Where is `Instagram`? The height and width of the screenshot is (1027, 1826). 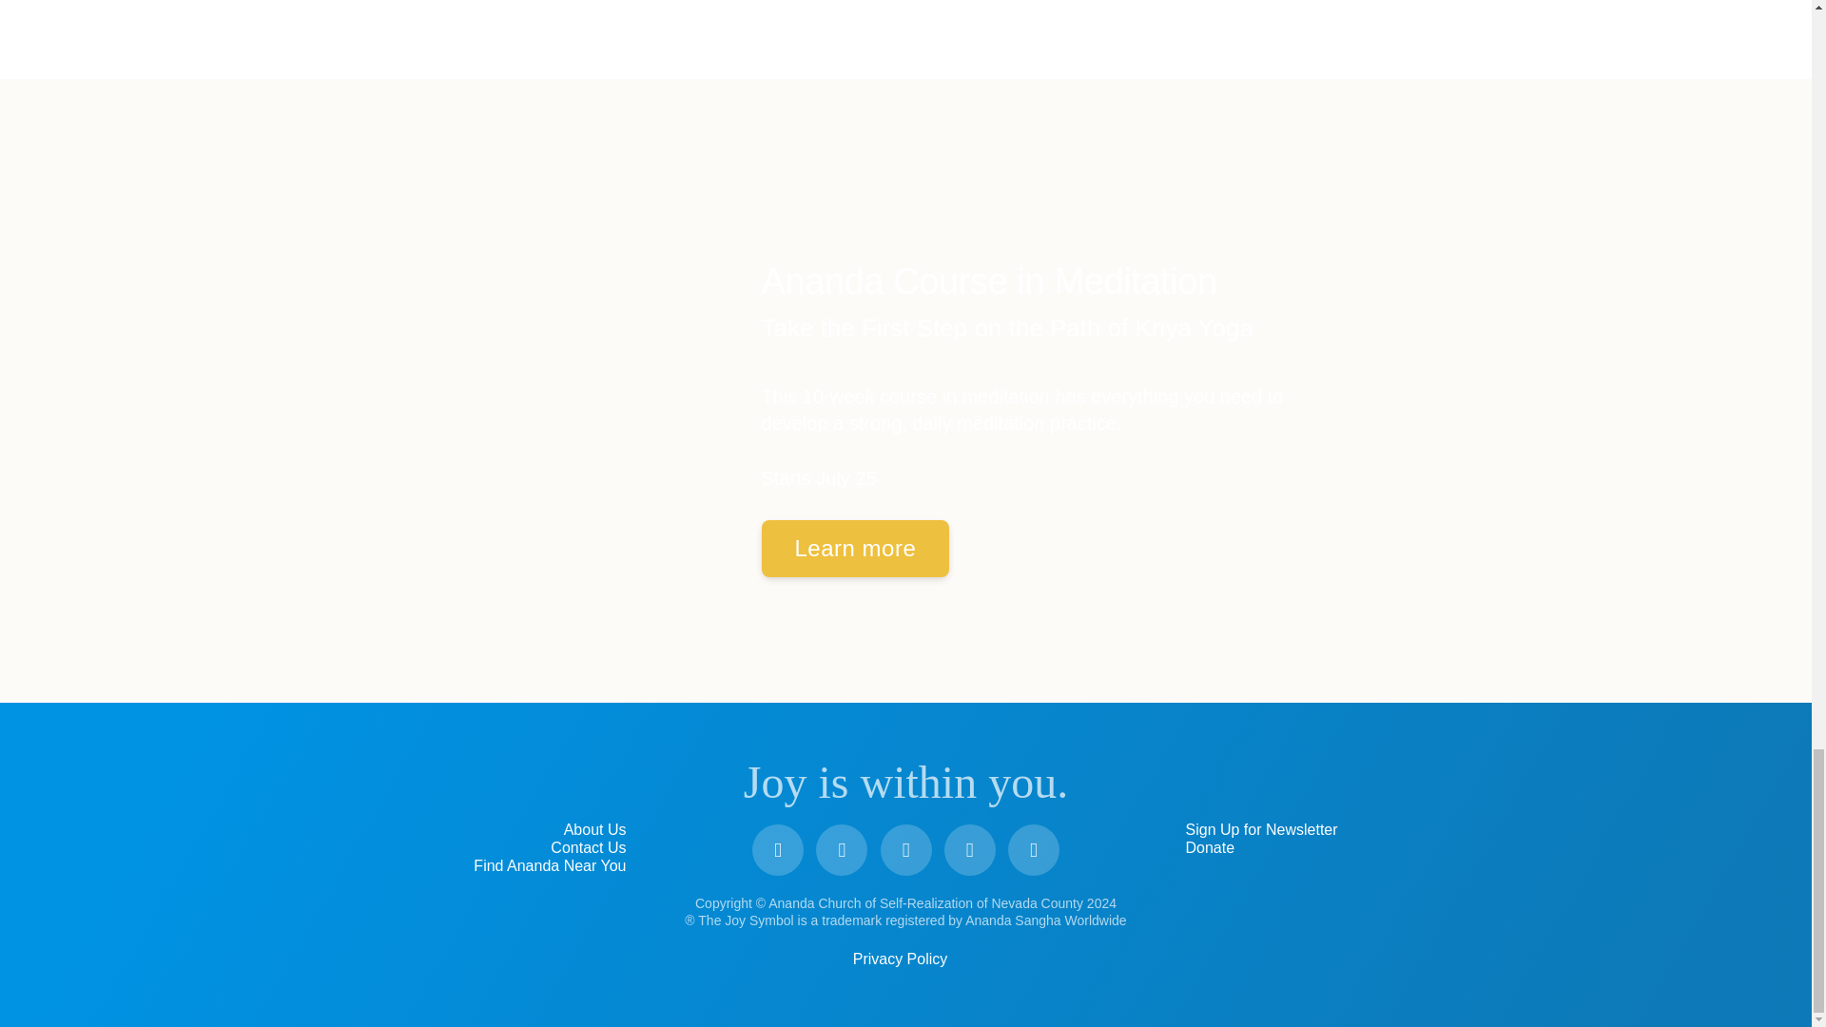 Instagram is located at coordinates (905, 850).